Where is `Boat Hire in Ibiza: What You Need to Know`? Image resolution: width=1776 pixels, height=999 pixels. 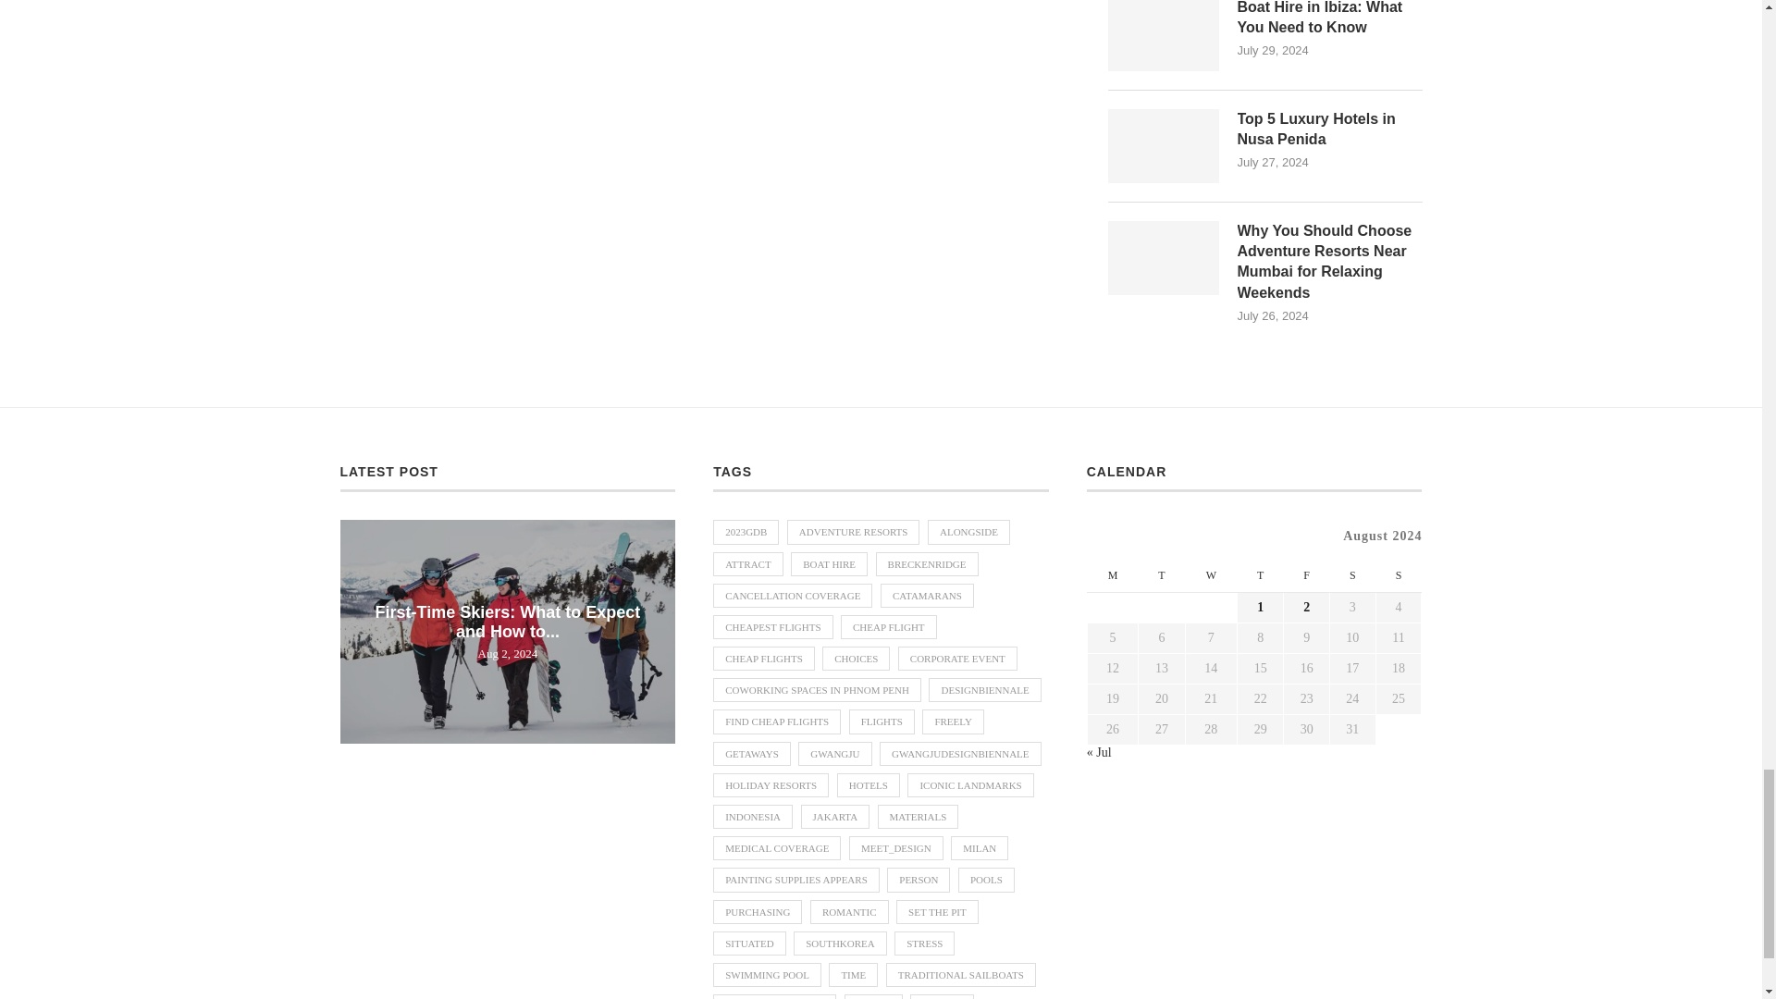
Boat Hire in Ibiza: What You Need to Know is located at coordinates (1330, 19).